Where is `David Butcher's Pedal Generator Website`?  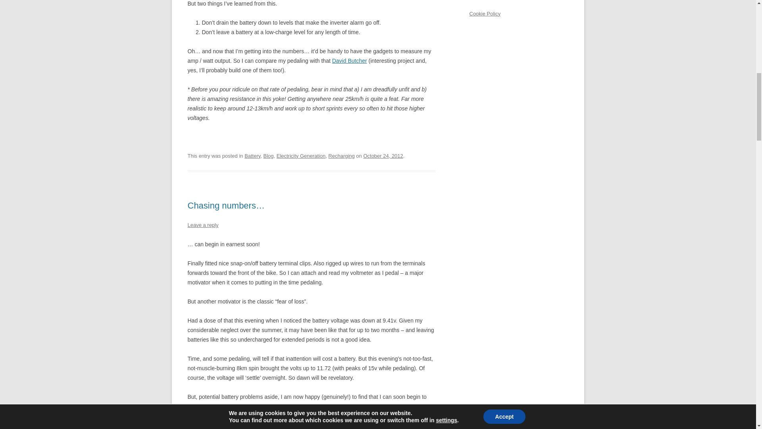
David Butcher's Pedal Generator Website is located at coordinates (350, 60).